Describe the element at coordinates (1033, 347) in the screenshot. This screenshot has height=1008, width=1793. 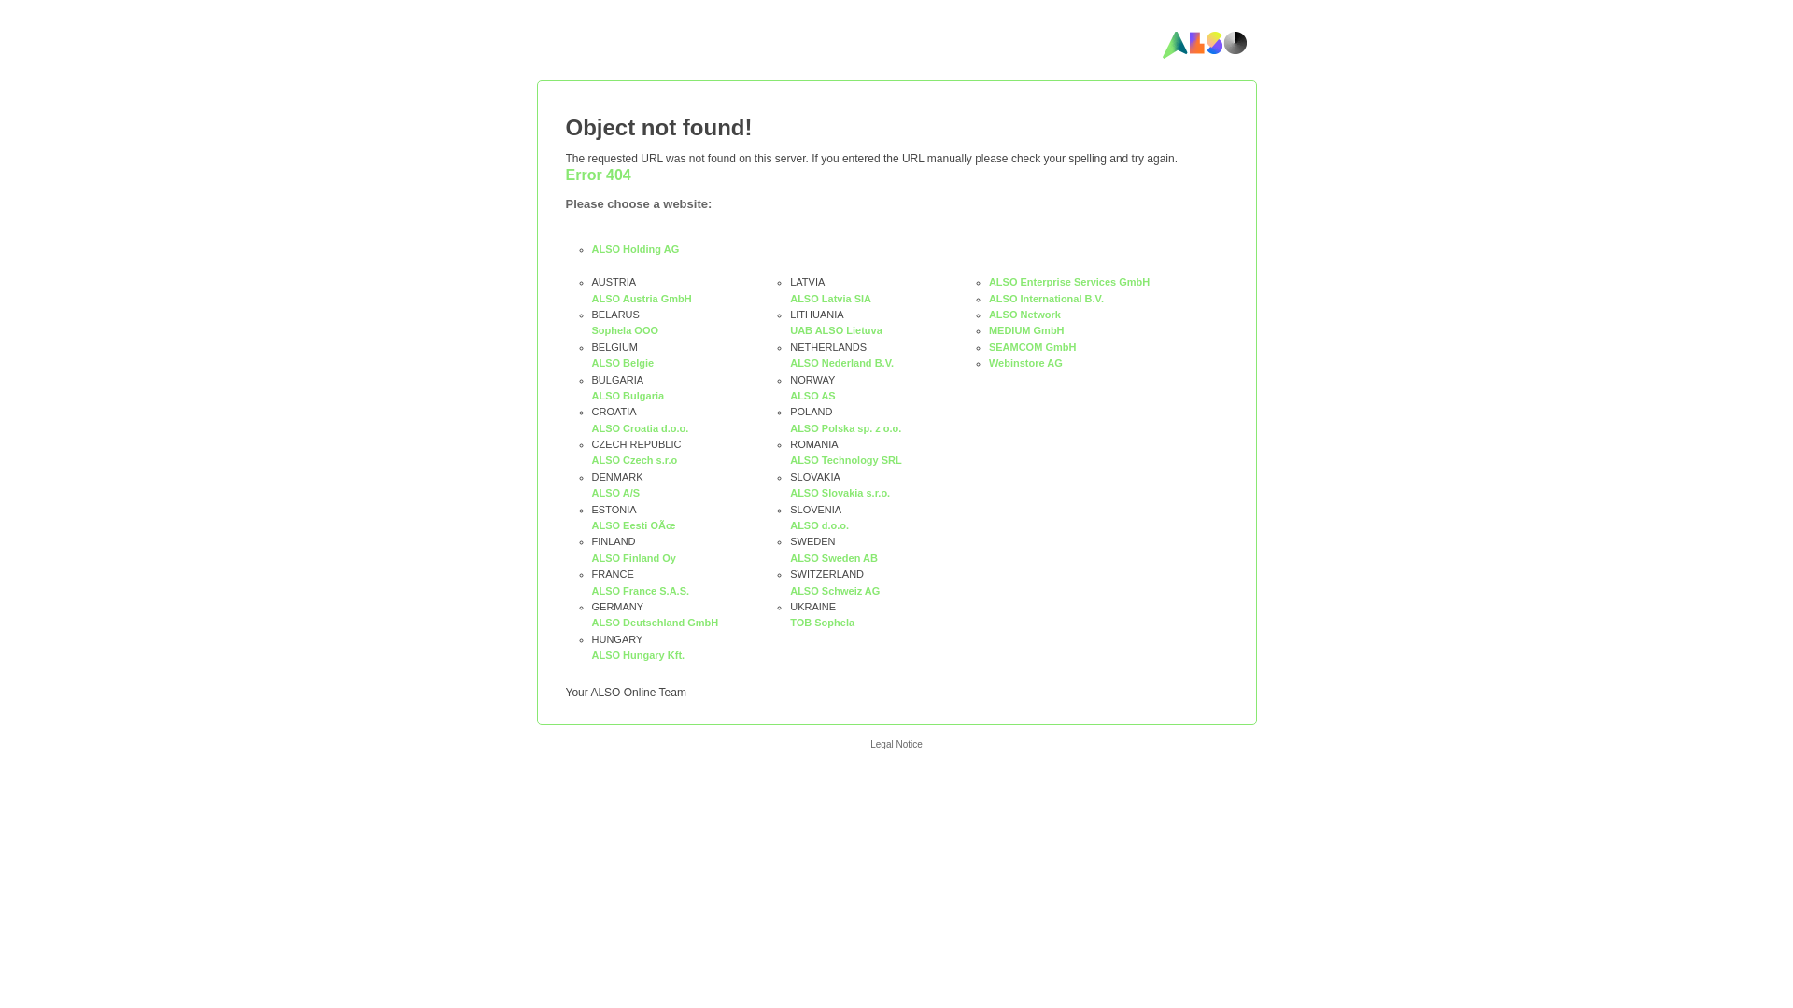
I see `SEAMCOM GmbH` at that location.